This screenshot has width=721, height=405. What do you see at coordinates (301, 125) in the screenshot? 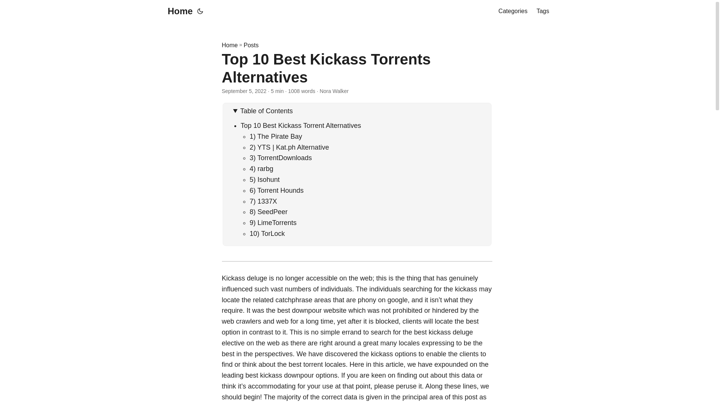
I see `Top 10 Best Kickass Torrent Alternatives` at bounding box center [301, 125].